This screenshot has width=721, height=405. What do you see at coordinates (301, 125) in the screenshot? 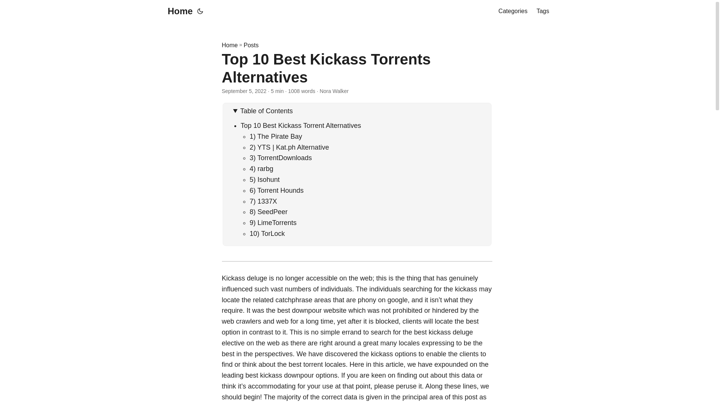
I see `Top 10 Best Kickass Torrent Alternatives` at bounding box center [301, 125].